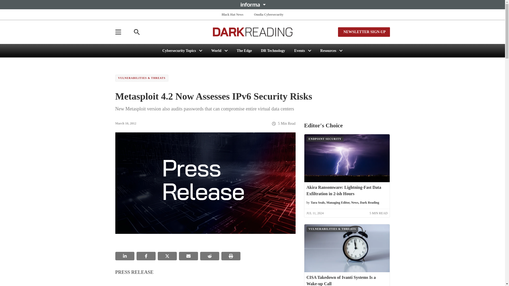 This screenshot has height=286, width=509. What do you see at coordinates (364, 32) in the screenshot?
I see `NEWSLETTER SIGN-UP` at bounding box center [364, 32].